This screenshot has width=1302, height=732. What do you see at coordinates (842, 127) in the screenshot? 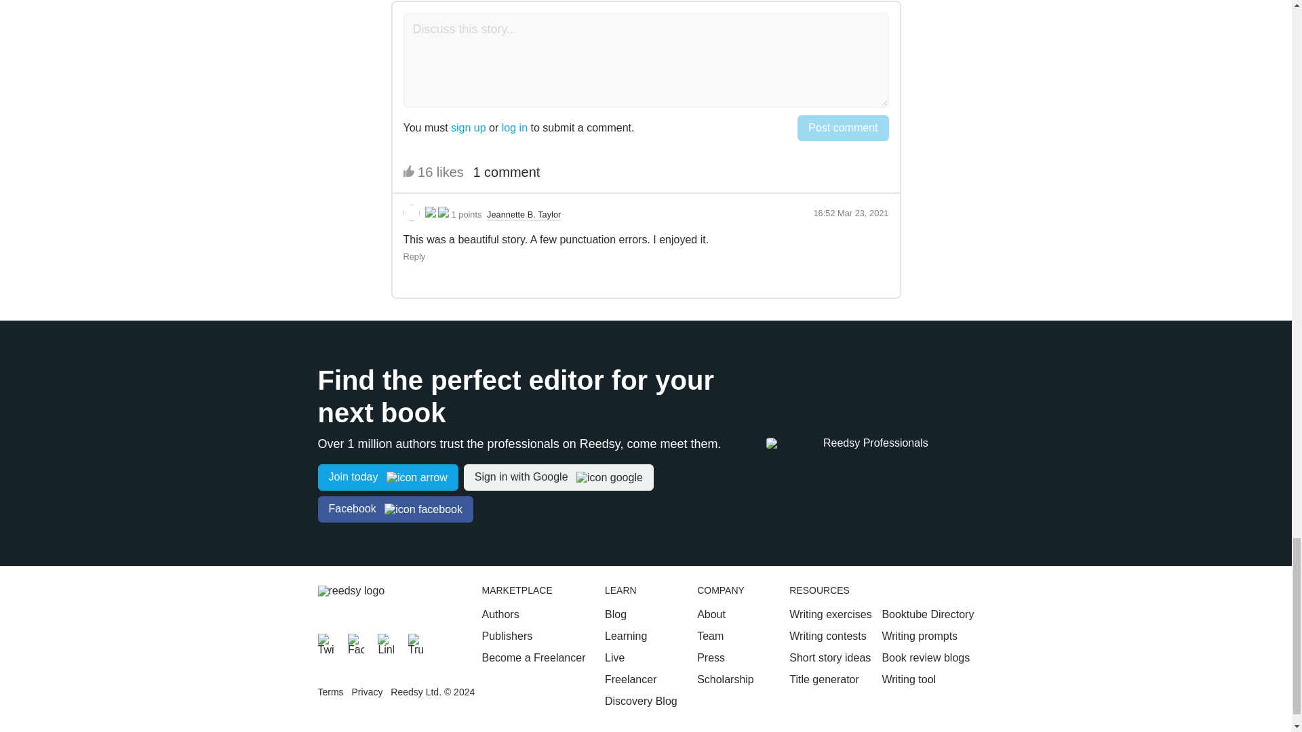
I see `Post comment` at bounding box center [842, 127].